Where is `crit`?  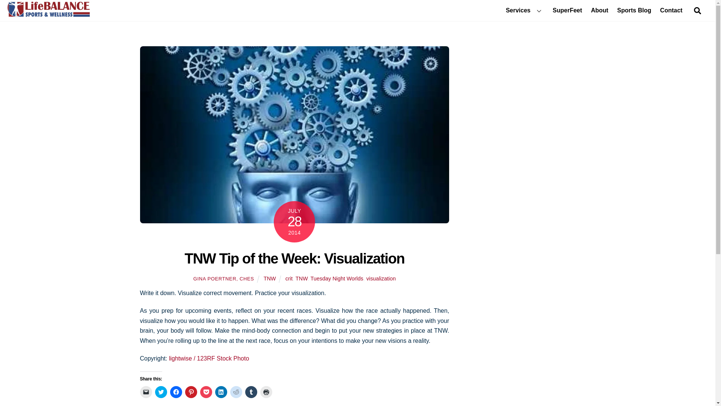 crit is located at coordinates (289, 279).